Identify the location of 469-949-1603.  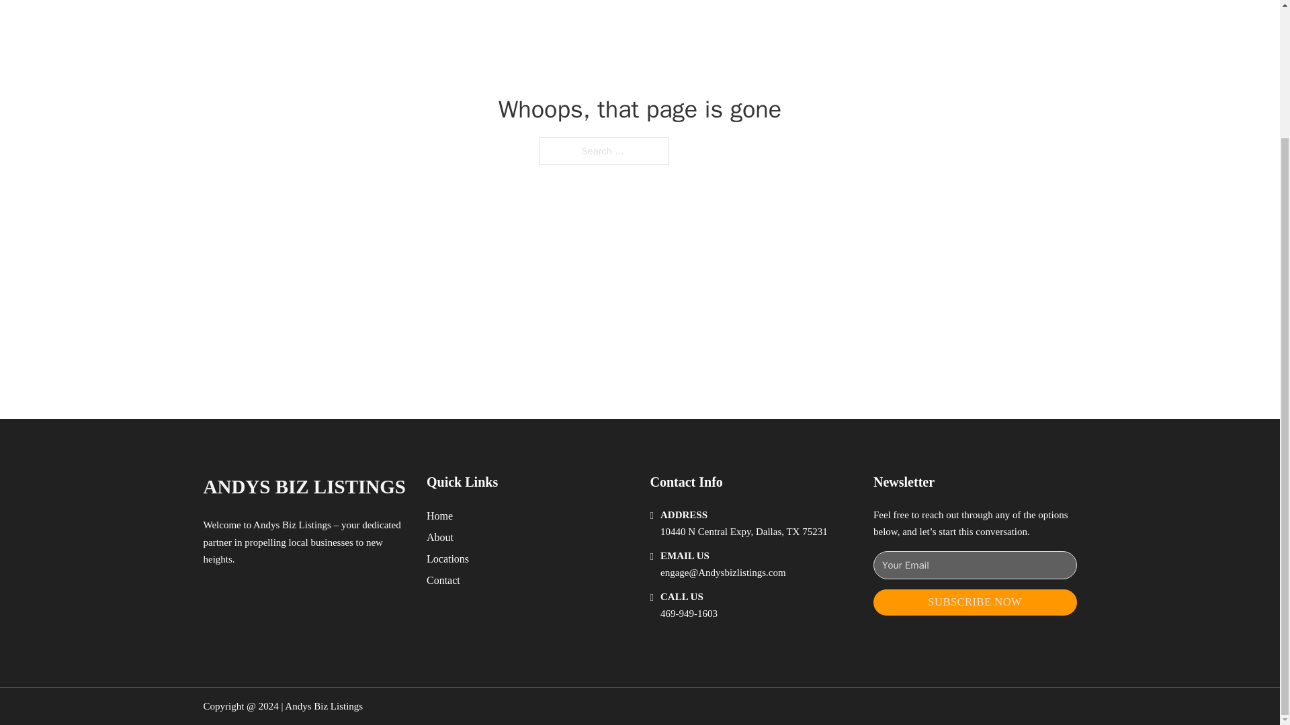
(689, 614).